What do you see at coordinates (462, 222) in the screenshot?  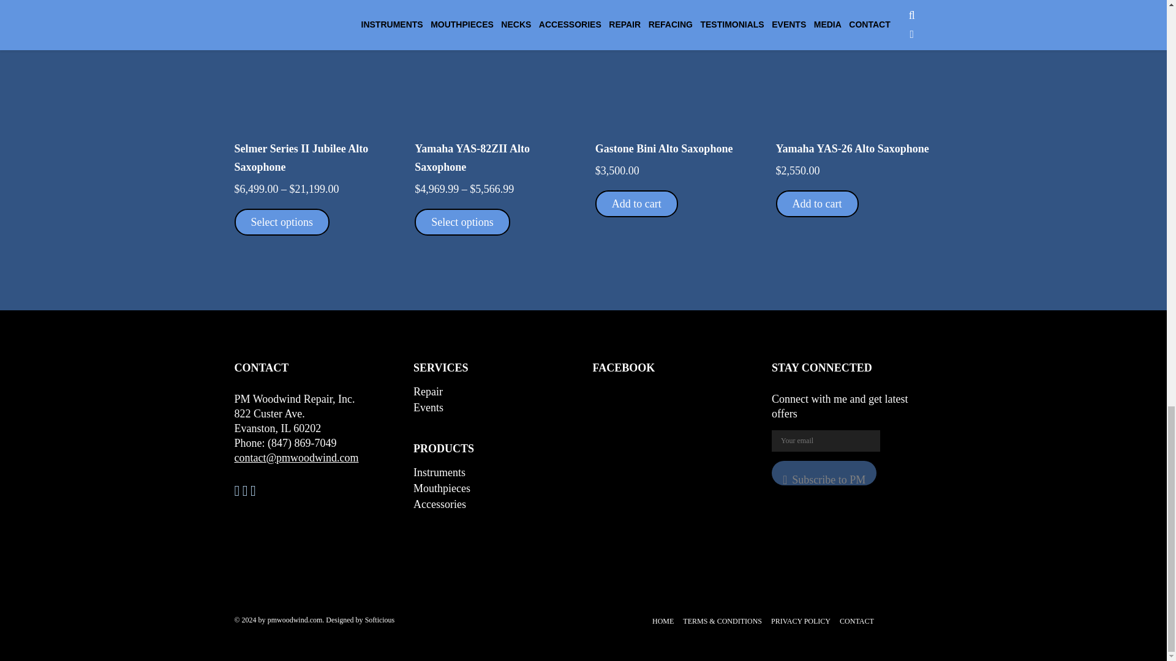 I see `Select options` at bounding box center [462, 222].